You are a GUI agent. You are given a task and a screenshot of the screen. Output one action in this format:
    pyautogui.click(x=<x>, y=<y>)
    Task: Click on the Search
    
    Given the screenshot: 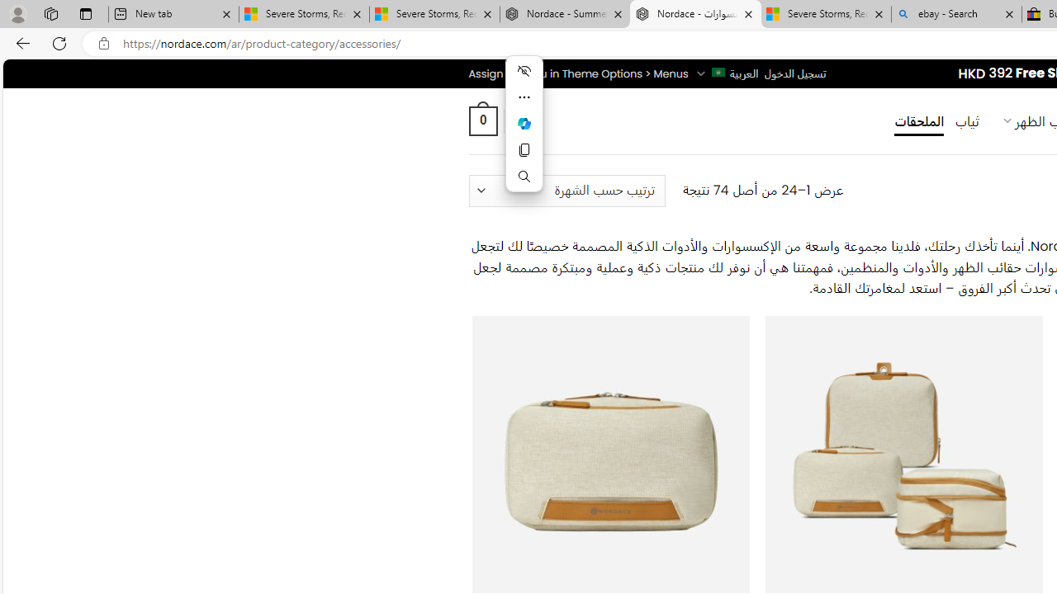 What is the action you would take?
    pyautogui.click(x=524, y=177)
    